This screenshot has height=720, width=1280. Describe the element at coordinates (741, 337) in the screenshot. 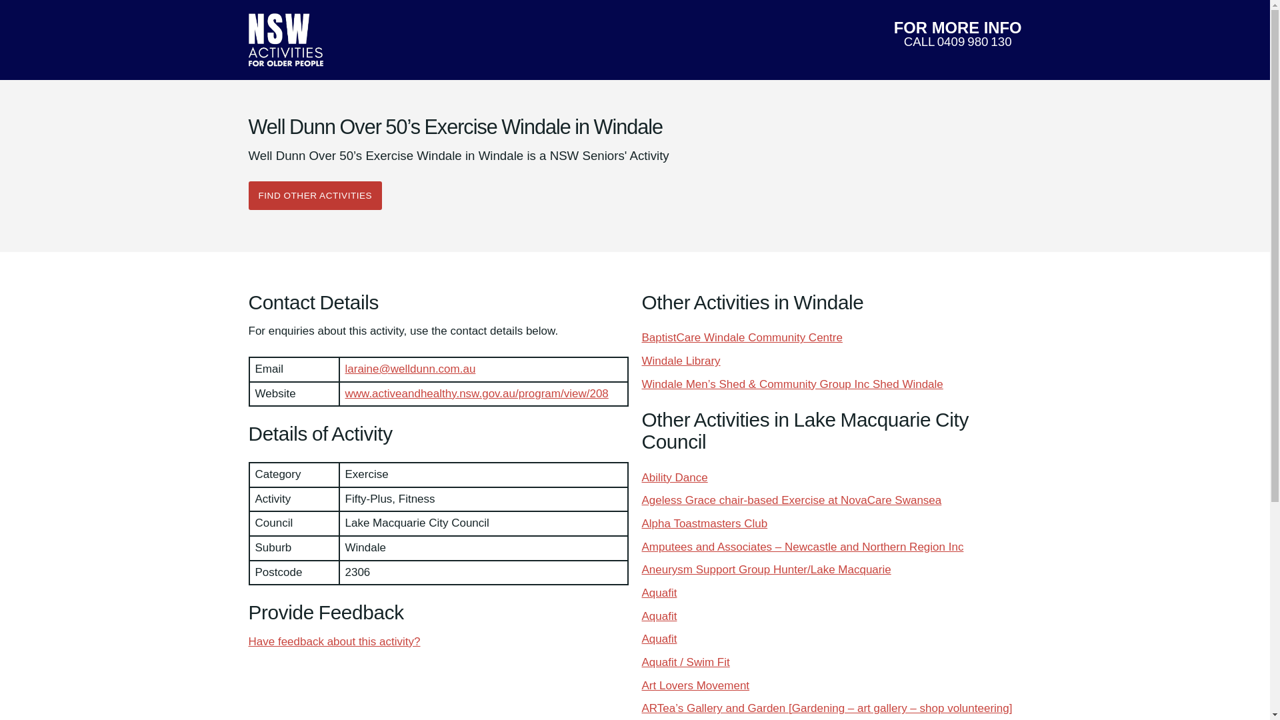

I see `Ability Dance` at that location.